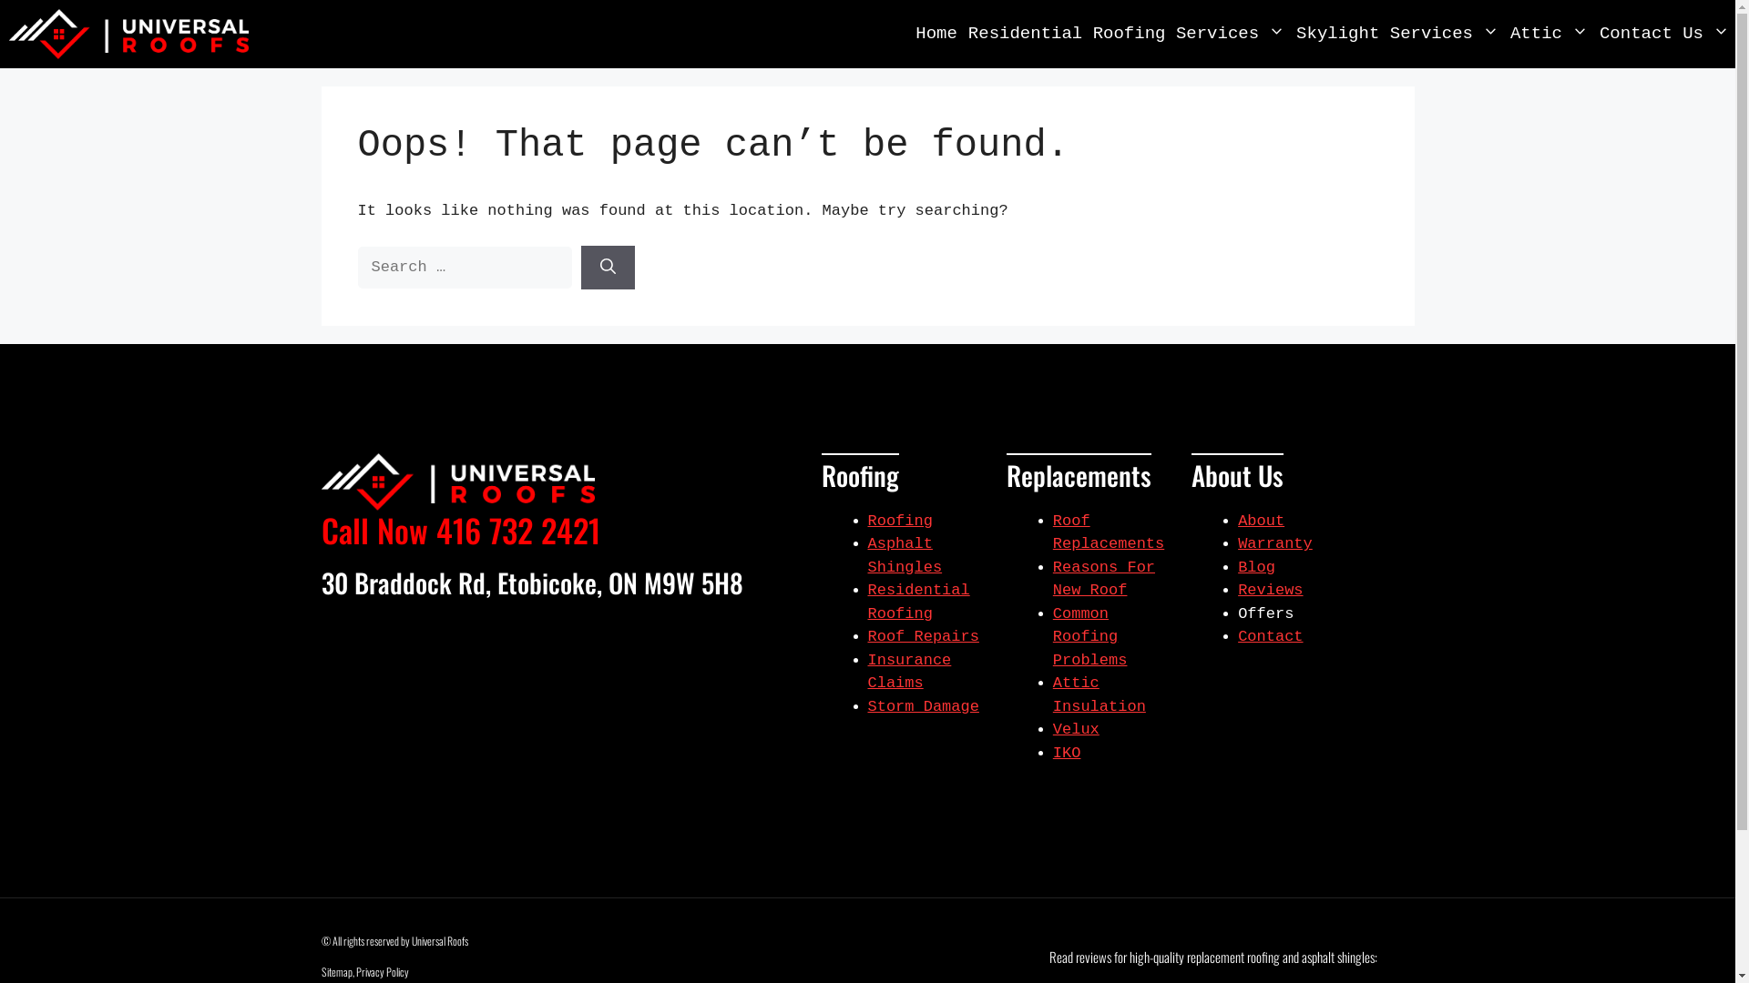 The image size is (1749, 983). What do you see at coordinates (1257, 568) in the screenshot?
I see `Blog` at bounding box center [1257, 568].